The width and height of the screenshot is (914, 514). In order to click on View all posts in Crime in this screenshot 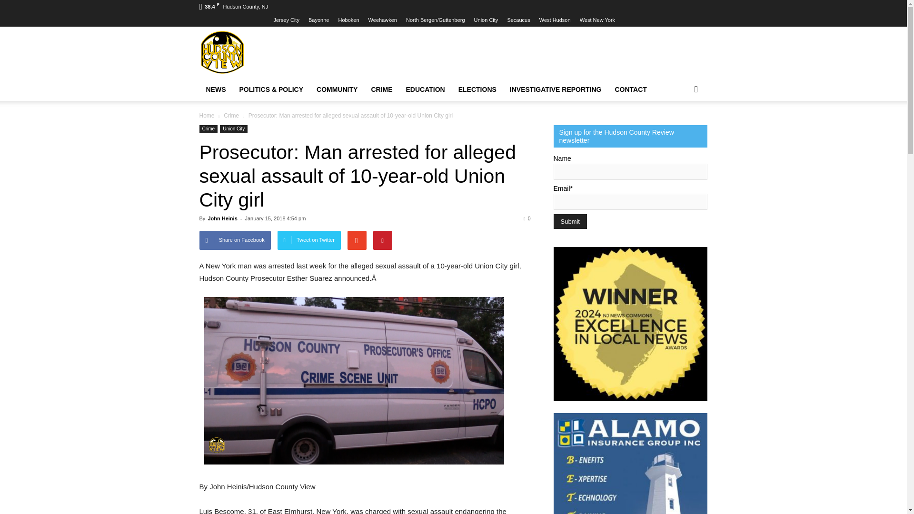, I will do `click(232, 115)`.